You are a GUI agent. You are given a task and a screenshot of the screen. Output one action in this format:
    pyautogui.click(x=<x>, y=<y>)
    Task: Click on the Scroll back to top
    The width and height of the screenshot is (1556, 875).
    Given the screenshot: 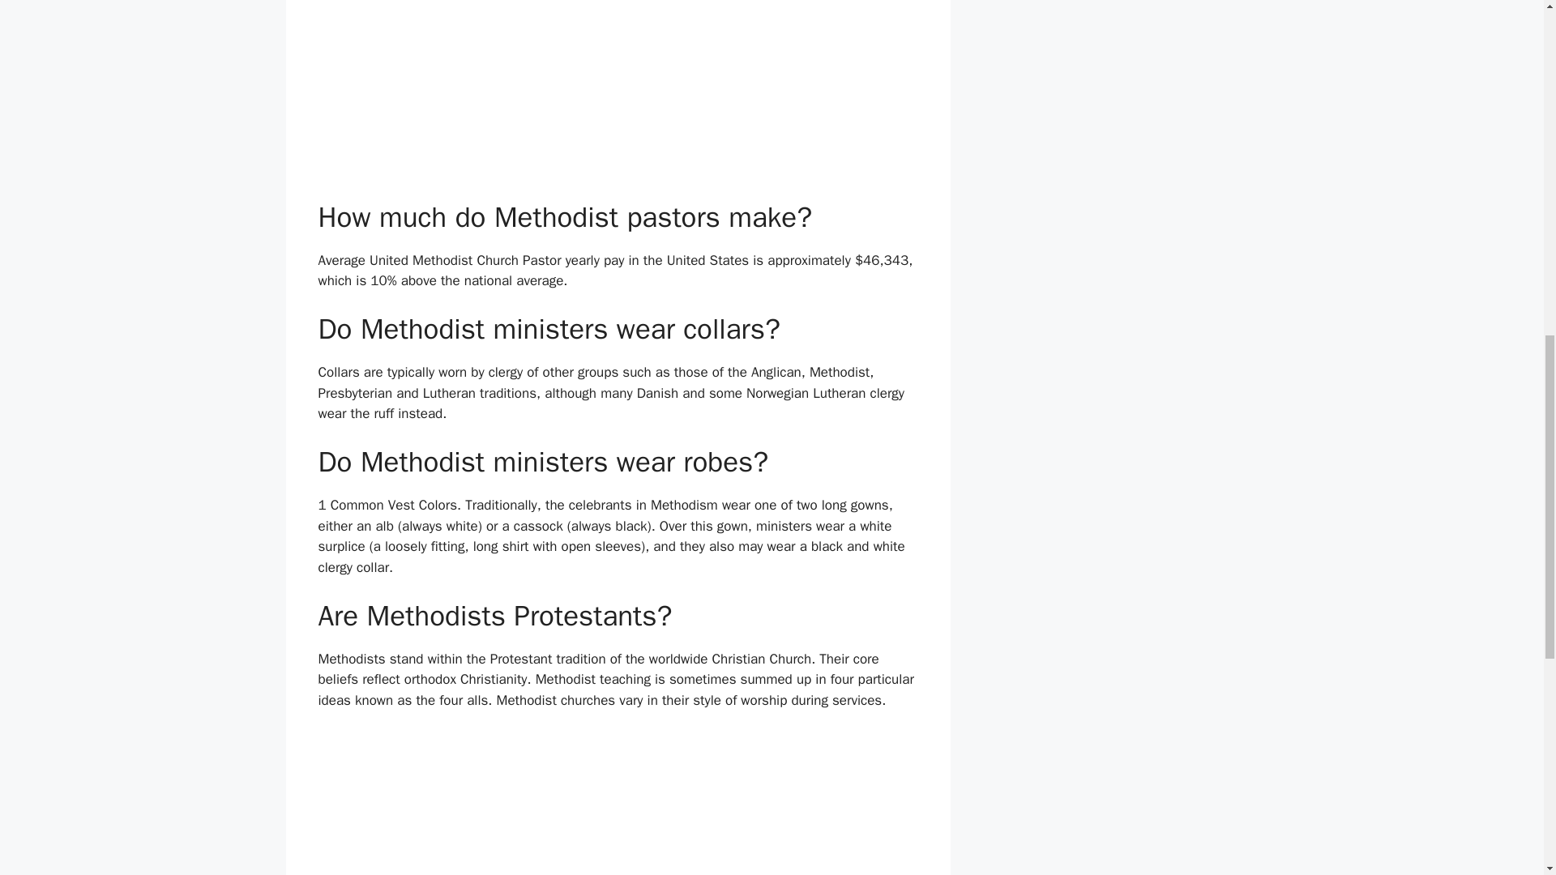 What is the action you would take?
    pyautogui.click(x=1503, y=769)
    